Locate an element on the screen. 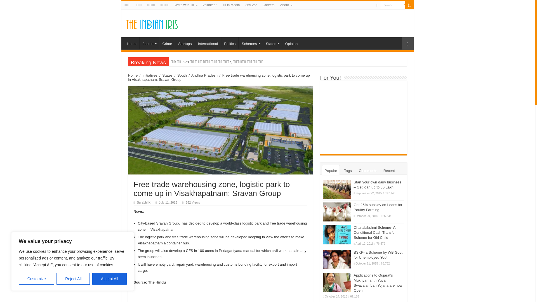  Search is located at coordinates (392, 5).